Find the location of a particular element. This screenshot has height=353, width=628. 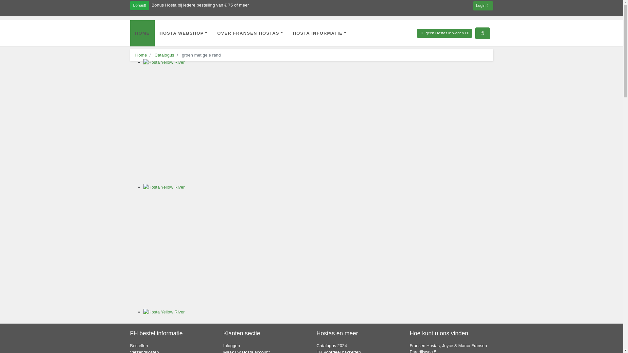

Klik hier om naar de winkelwagen te gaan is located at coordinates (444, 33).